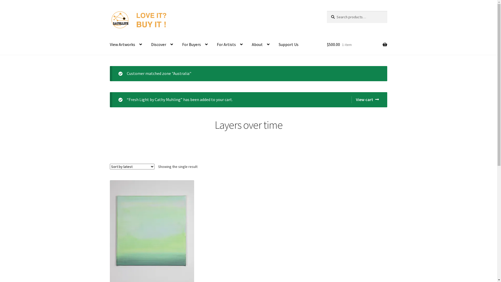 The width and height of the screenshot is (501, 282). Describe the element at coordinates (230, 45) in the screenshot. I see `For Artists` at that location.